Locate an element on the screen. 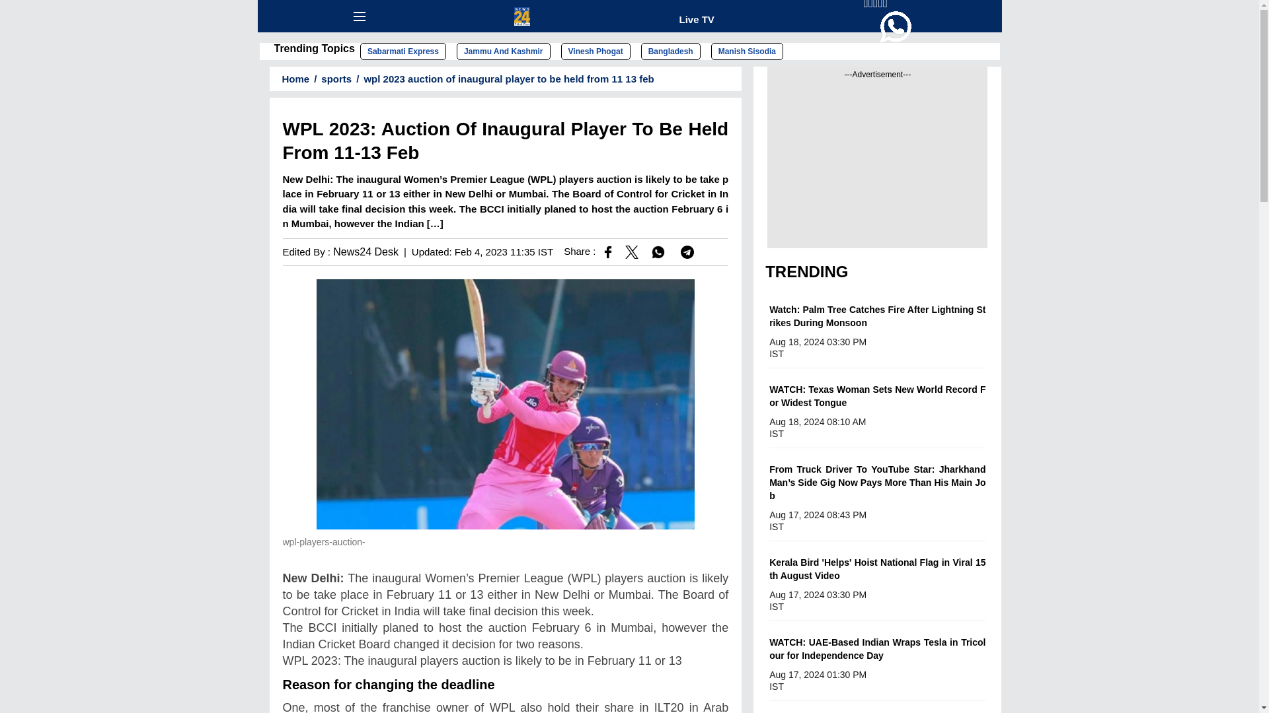 This screenshot has height=713, width=1269. News24 Desk is located at coordinates (365, 251).